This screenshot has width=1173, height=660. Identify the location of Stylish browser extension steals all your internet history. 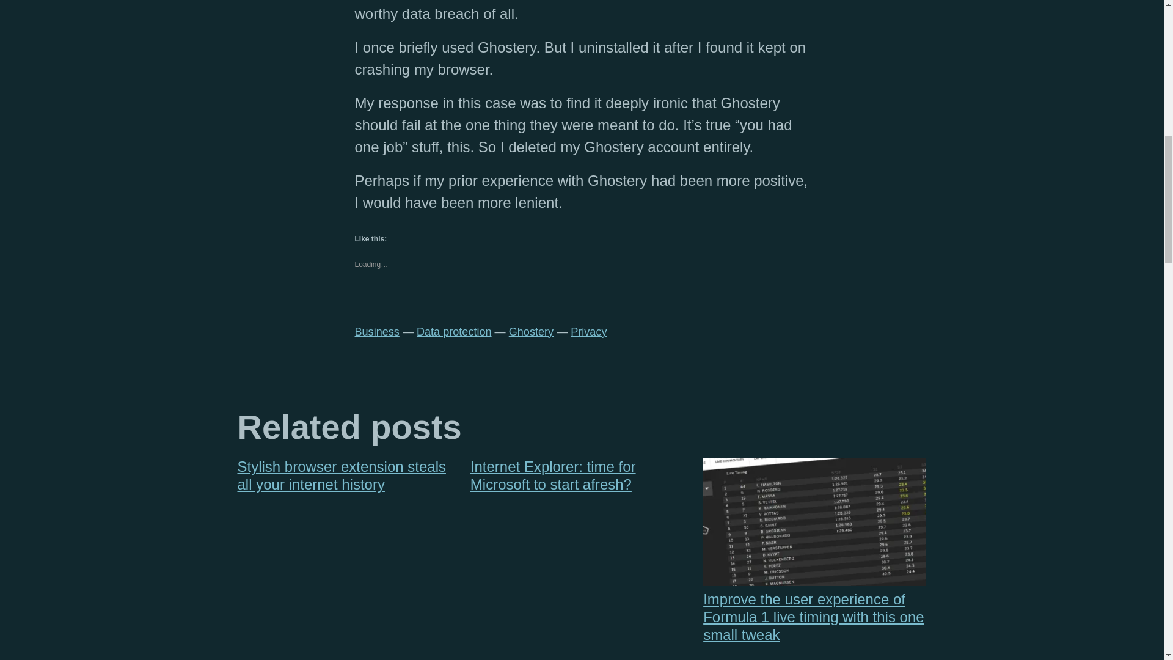
(348, 475).